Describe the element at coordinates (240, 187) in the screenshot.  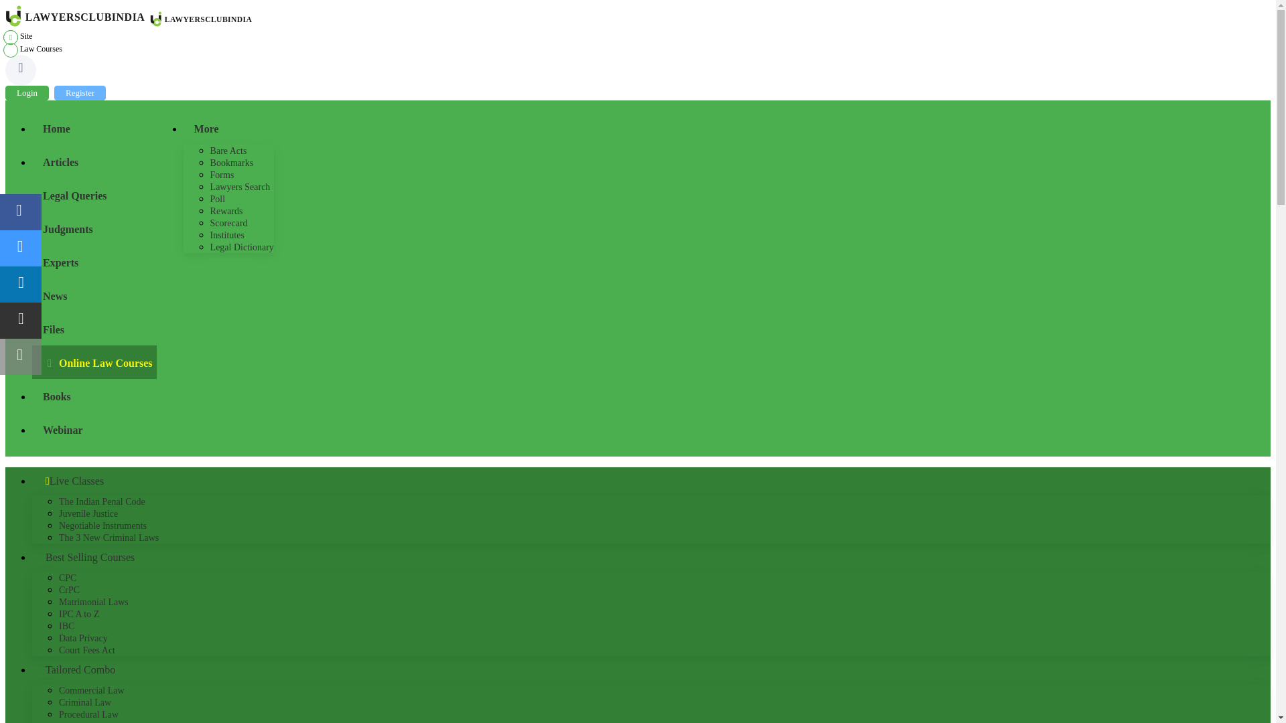
I see `Lawyers Search` at that location.